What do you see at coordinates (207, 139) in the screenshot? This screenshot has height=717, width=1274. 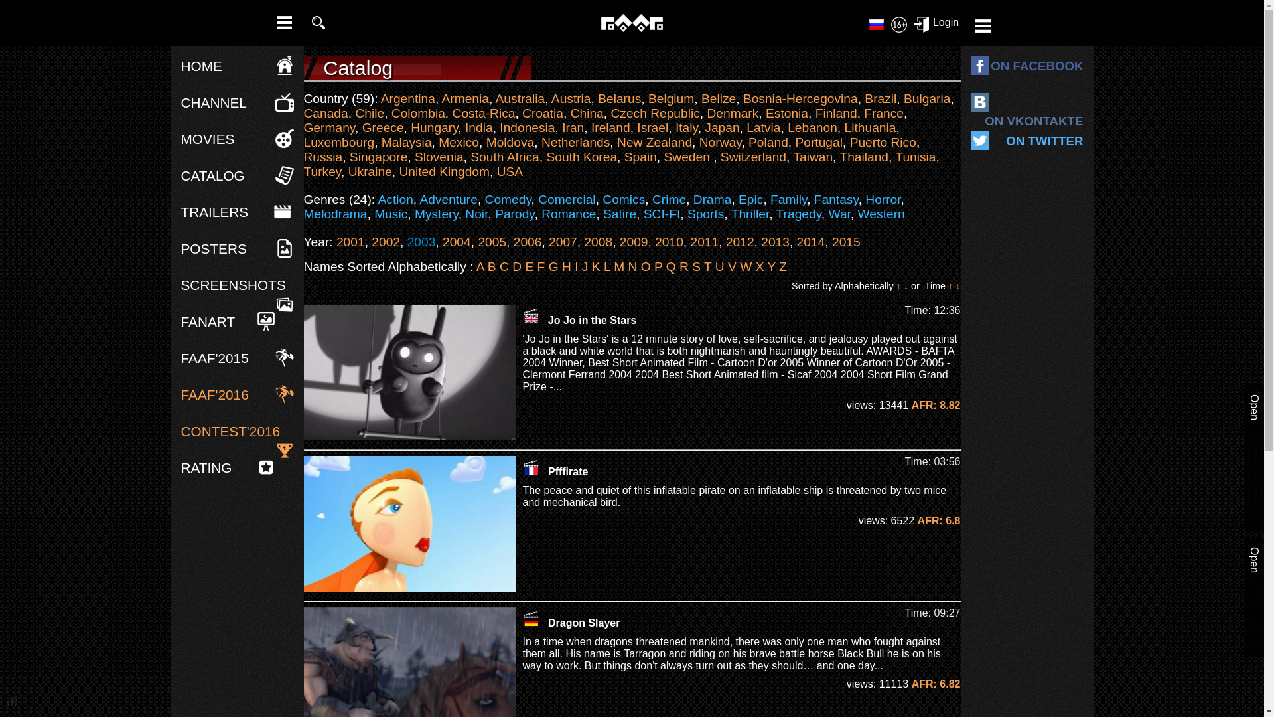 I see `MOVIES` at bounding box center [207, 139].